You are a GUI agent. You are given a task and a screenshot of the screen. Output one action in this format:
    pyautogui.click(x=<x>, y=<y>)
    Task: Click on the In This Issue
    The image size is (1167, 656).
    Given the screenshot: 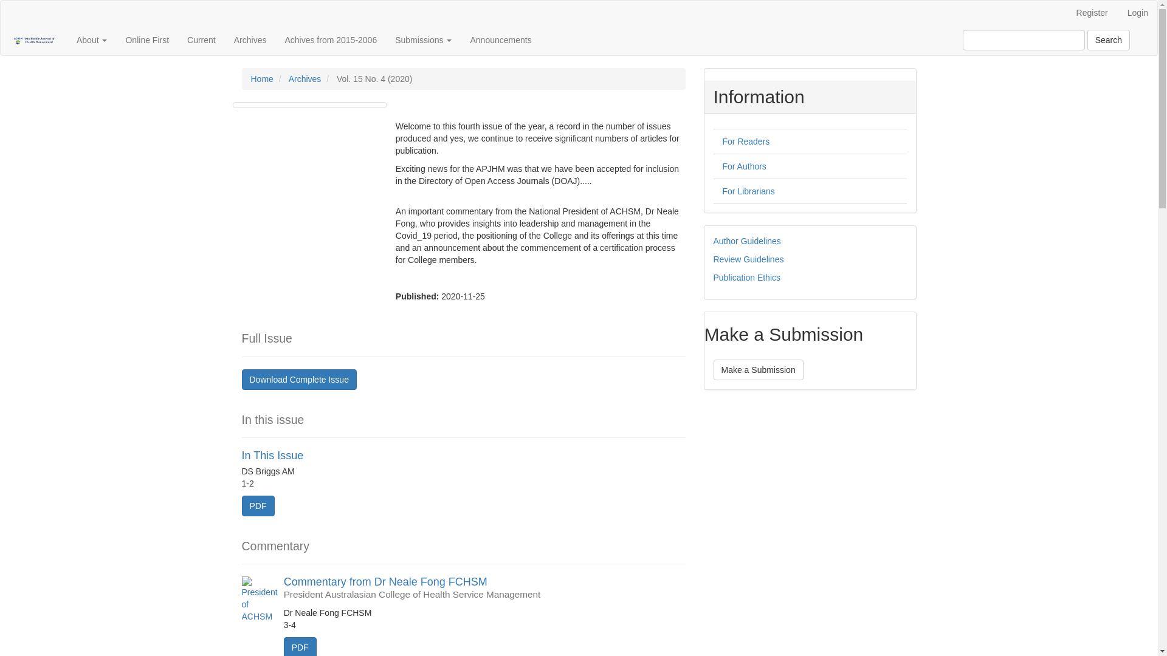 What is the action you would take?
    pyautogui.click(x=273, y=456)
    